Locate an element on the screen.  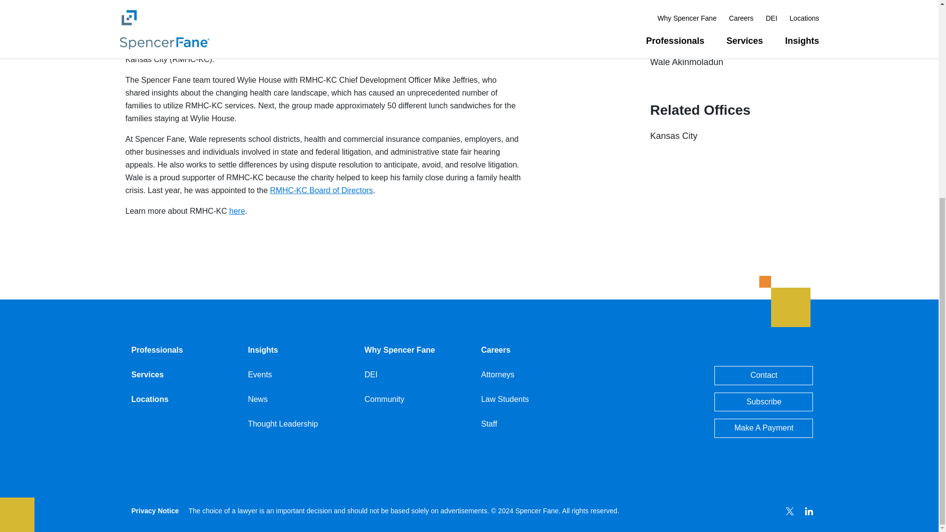
Locations is located at coordinates (150, 399).